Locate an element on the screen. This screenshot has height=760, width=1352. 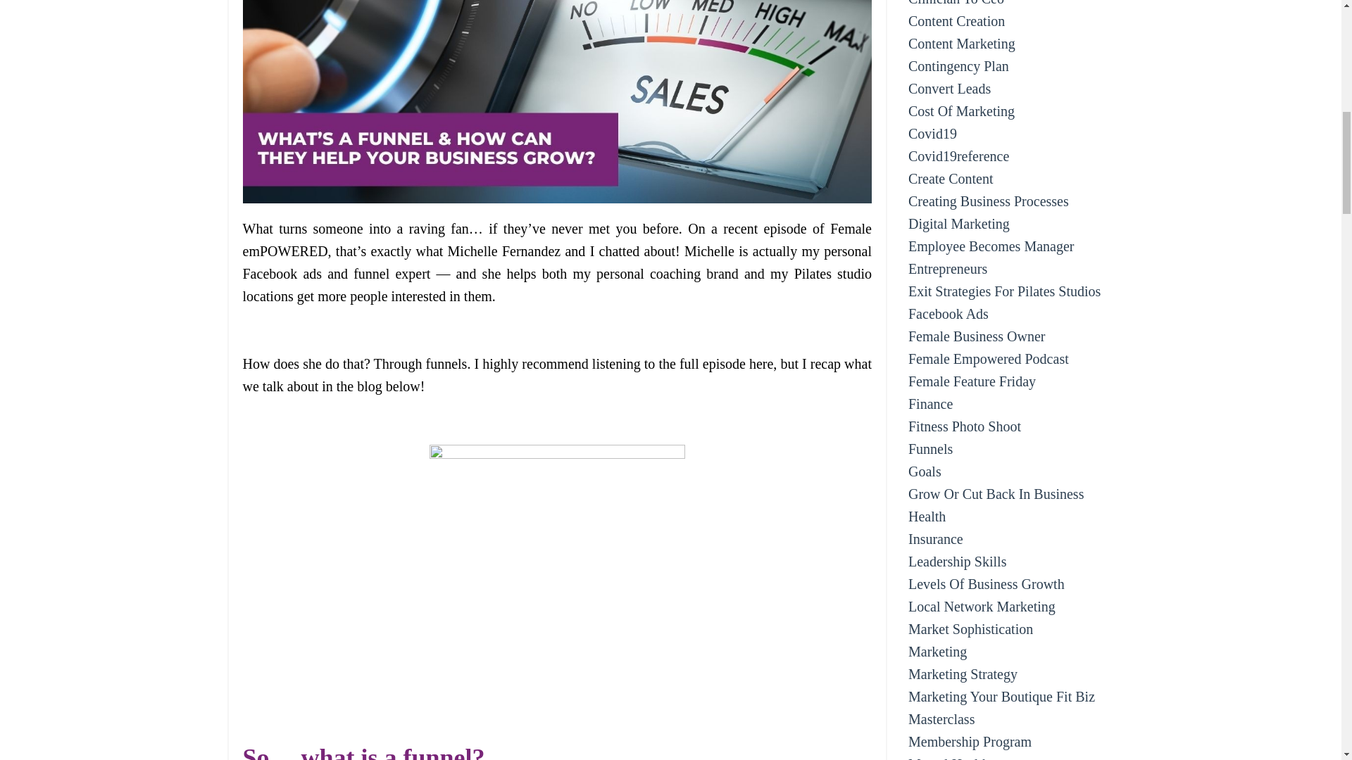
Content Creation is located at coordinates (1011, 21).